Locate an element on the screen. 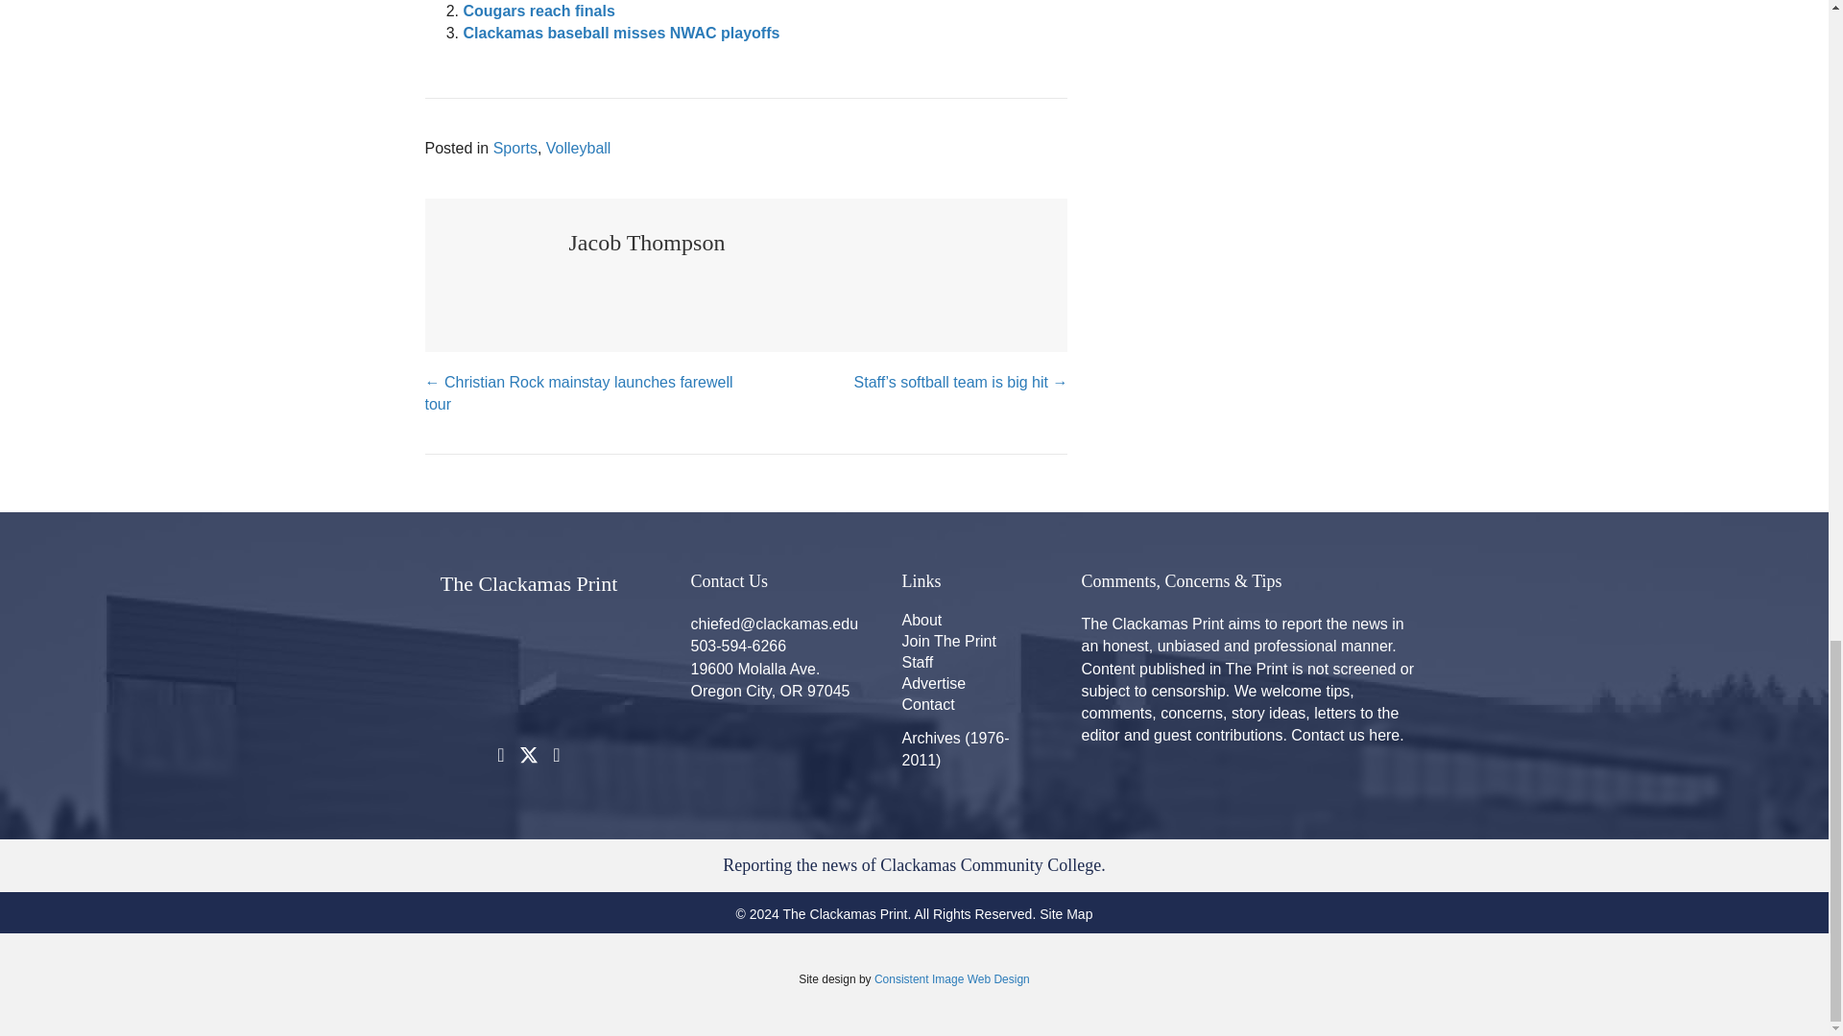 The height and width of the screenshot is (1036, 1843). Facebook is located at coordinates (501, 755).